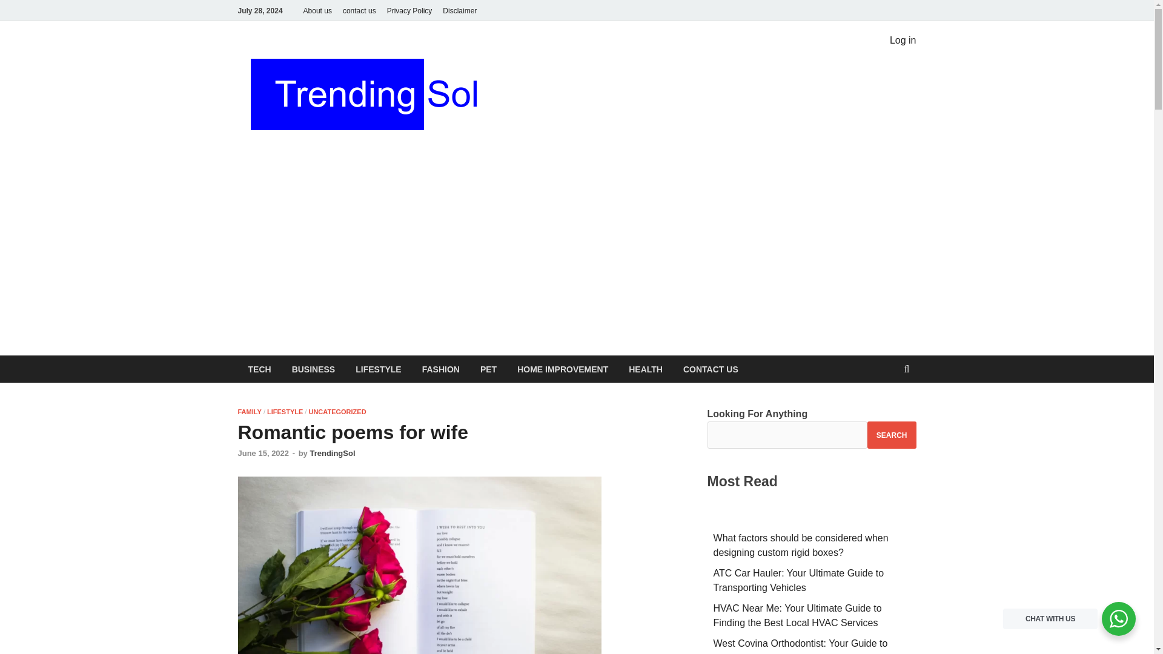 This screenshot has height=654, width=1163. Describe the element at coordinates (646, 369) in the screenshot. I see `HEALTH` at that location.